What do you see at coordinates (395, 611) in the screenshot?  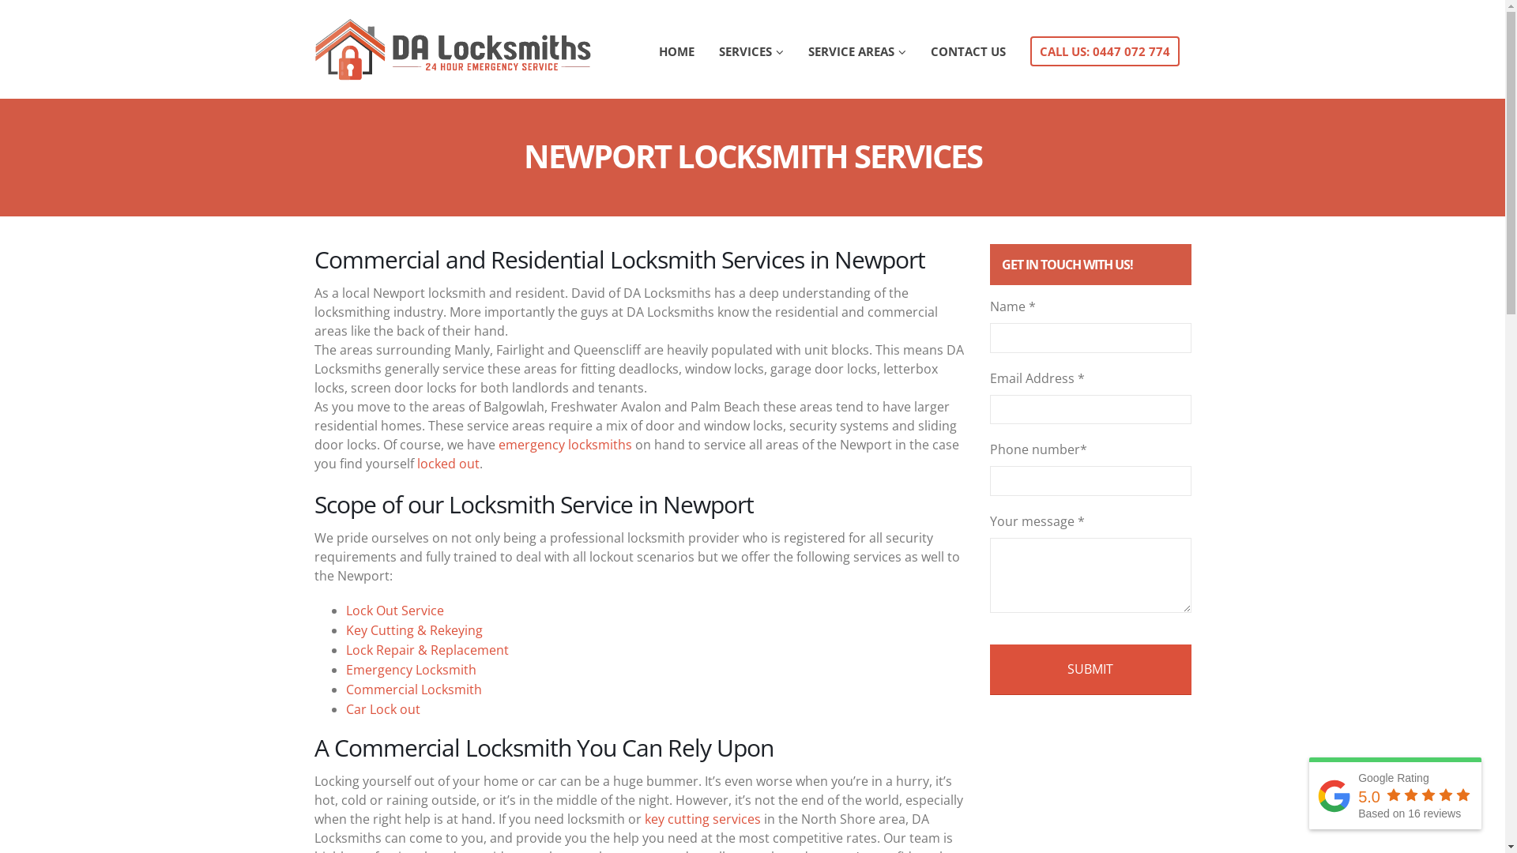 I see `Lock Out Service` at bounding box center [395, 611].